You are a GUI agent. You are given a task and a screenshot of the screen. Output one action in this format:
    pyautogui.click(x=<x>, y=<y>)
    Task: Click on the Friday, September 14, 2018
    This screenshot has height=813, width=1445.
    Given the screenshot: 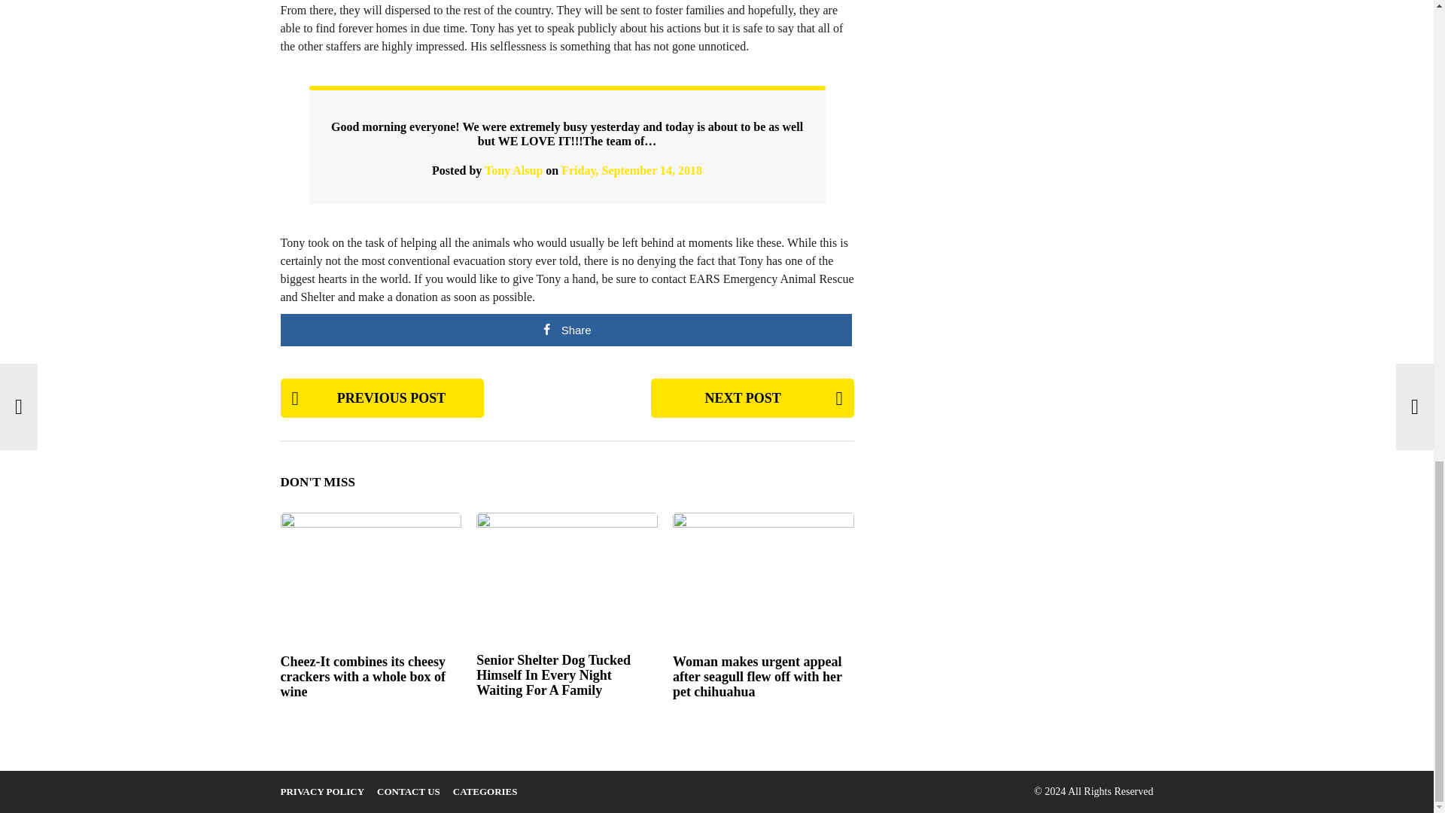 What is the action you would take?
    pyautogui.click(x=632, y=170)
    